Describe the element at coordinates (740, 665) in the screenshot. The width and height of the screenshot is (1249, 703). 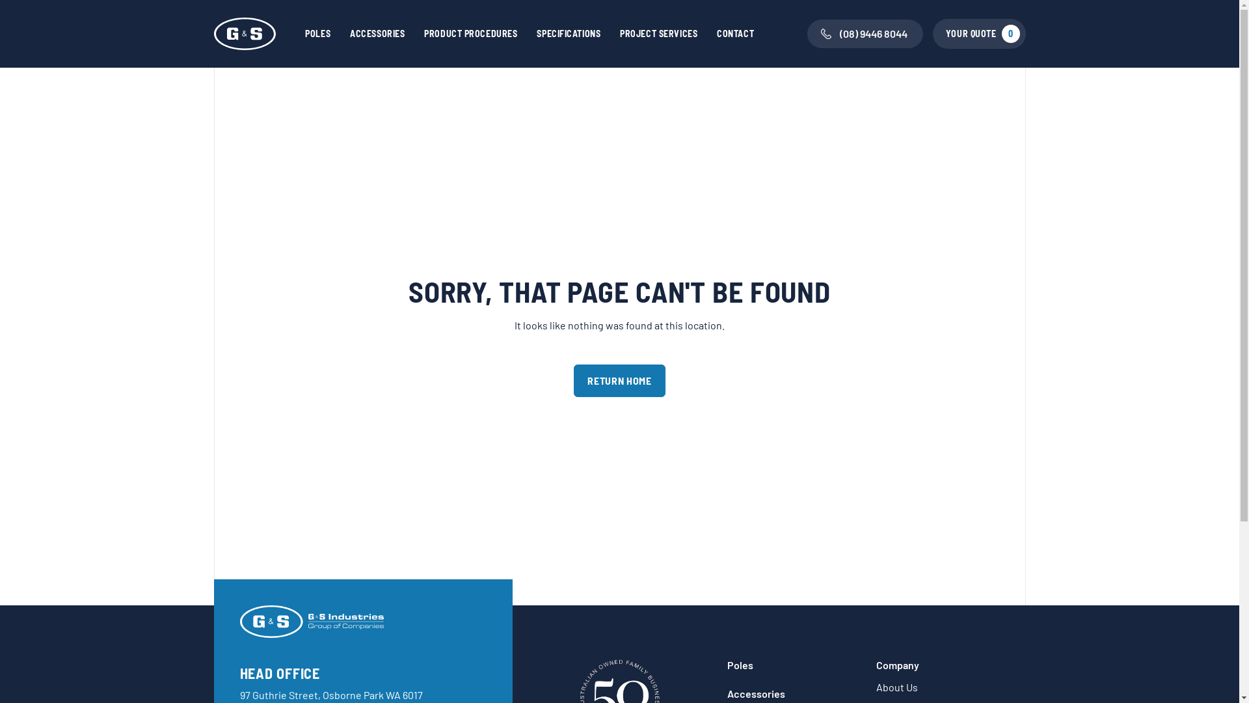
I see `Poles` at that location.